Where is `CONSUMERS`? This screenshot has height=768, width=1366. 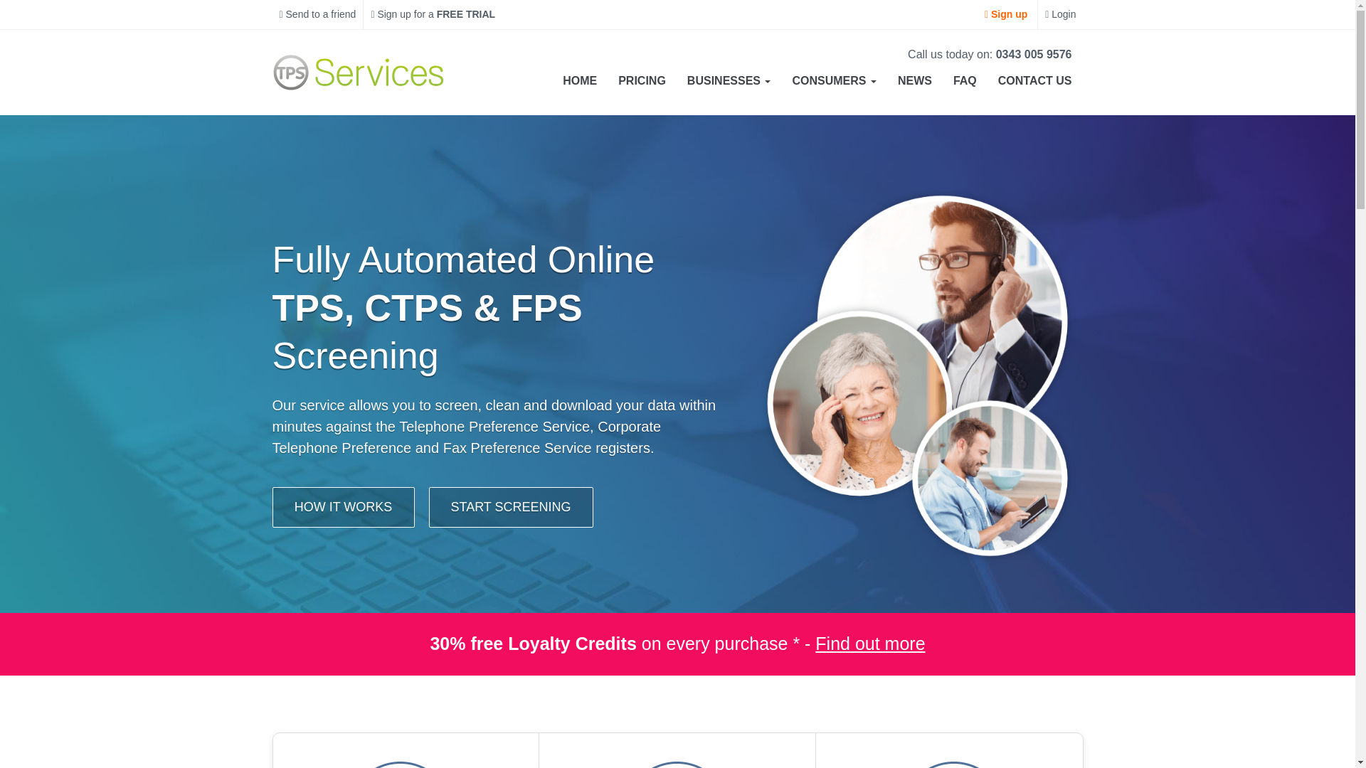 CONSUMERS is located at coordinates (834, 81).